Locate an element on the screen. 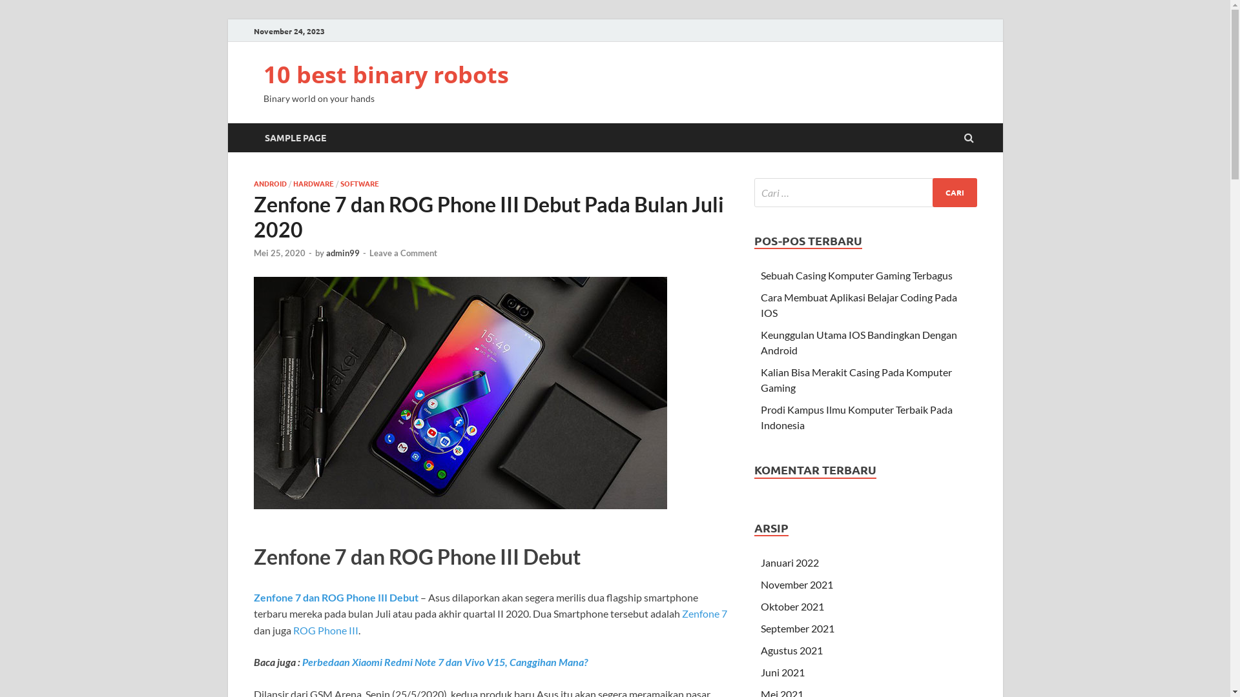 The width and height of the screenshot is (1240, 697). Perbedaan Xiaomi Redmi Note 7 dan Vivo V15, Canggihan Mana? is located at coordinates (445, 662).